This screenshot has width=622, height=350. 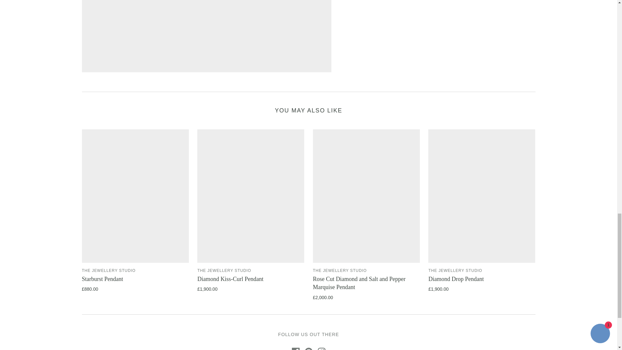 What do you see at coordinates (340, 271) in the screenshot?
I see `The Jewellery Studio` at bounding box center [340, 271].